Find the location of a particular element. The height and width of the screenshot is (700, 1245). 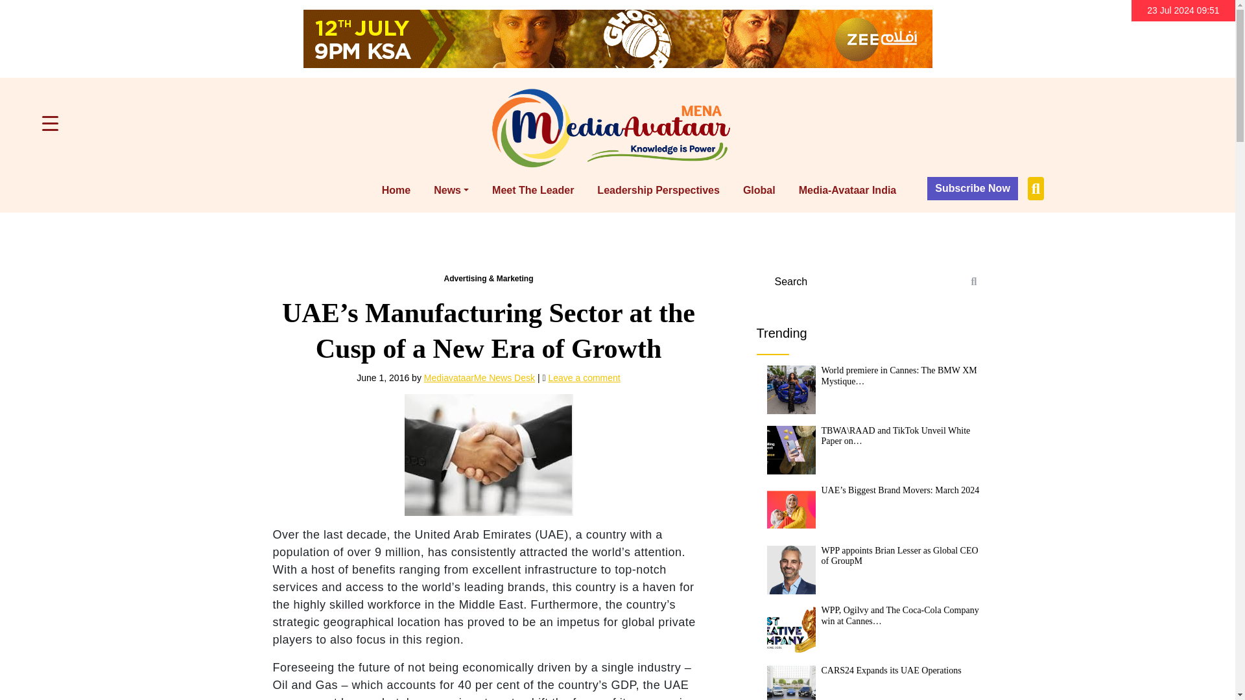

Global is located at coordinates (759, 191).